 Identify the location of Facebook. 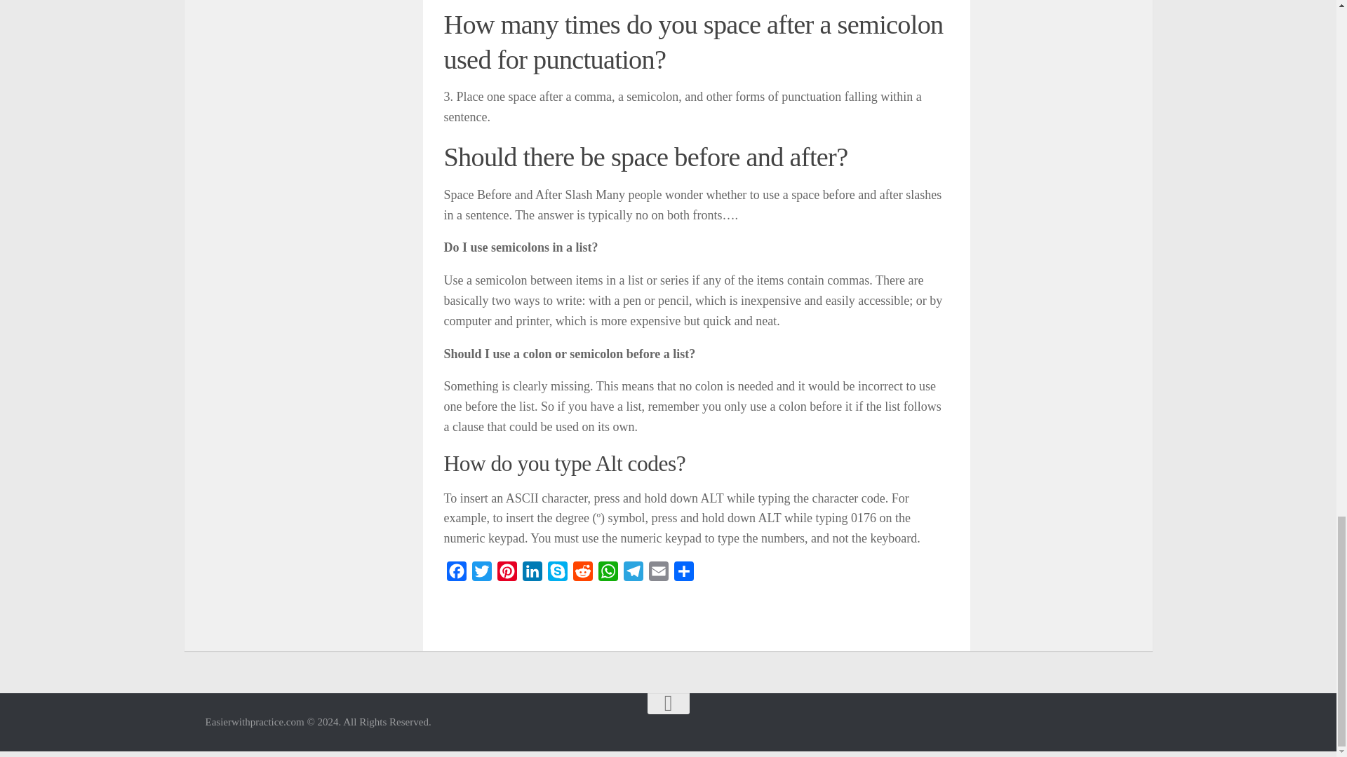
(456, 575).